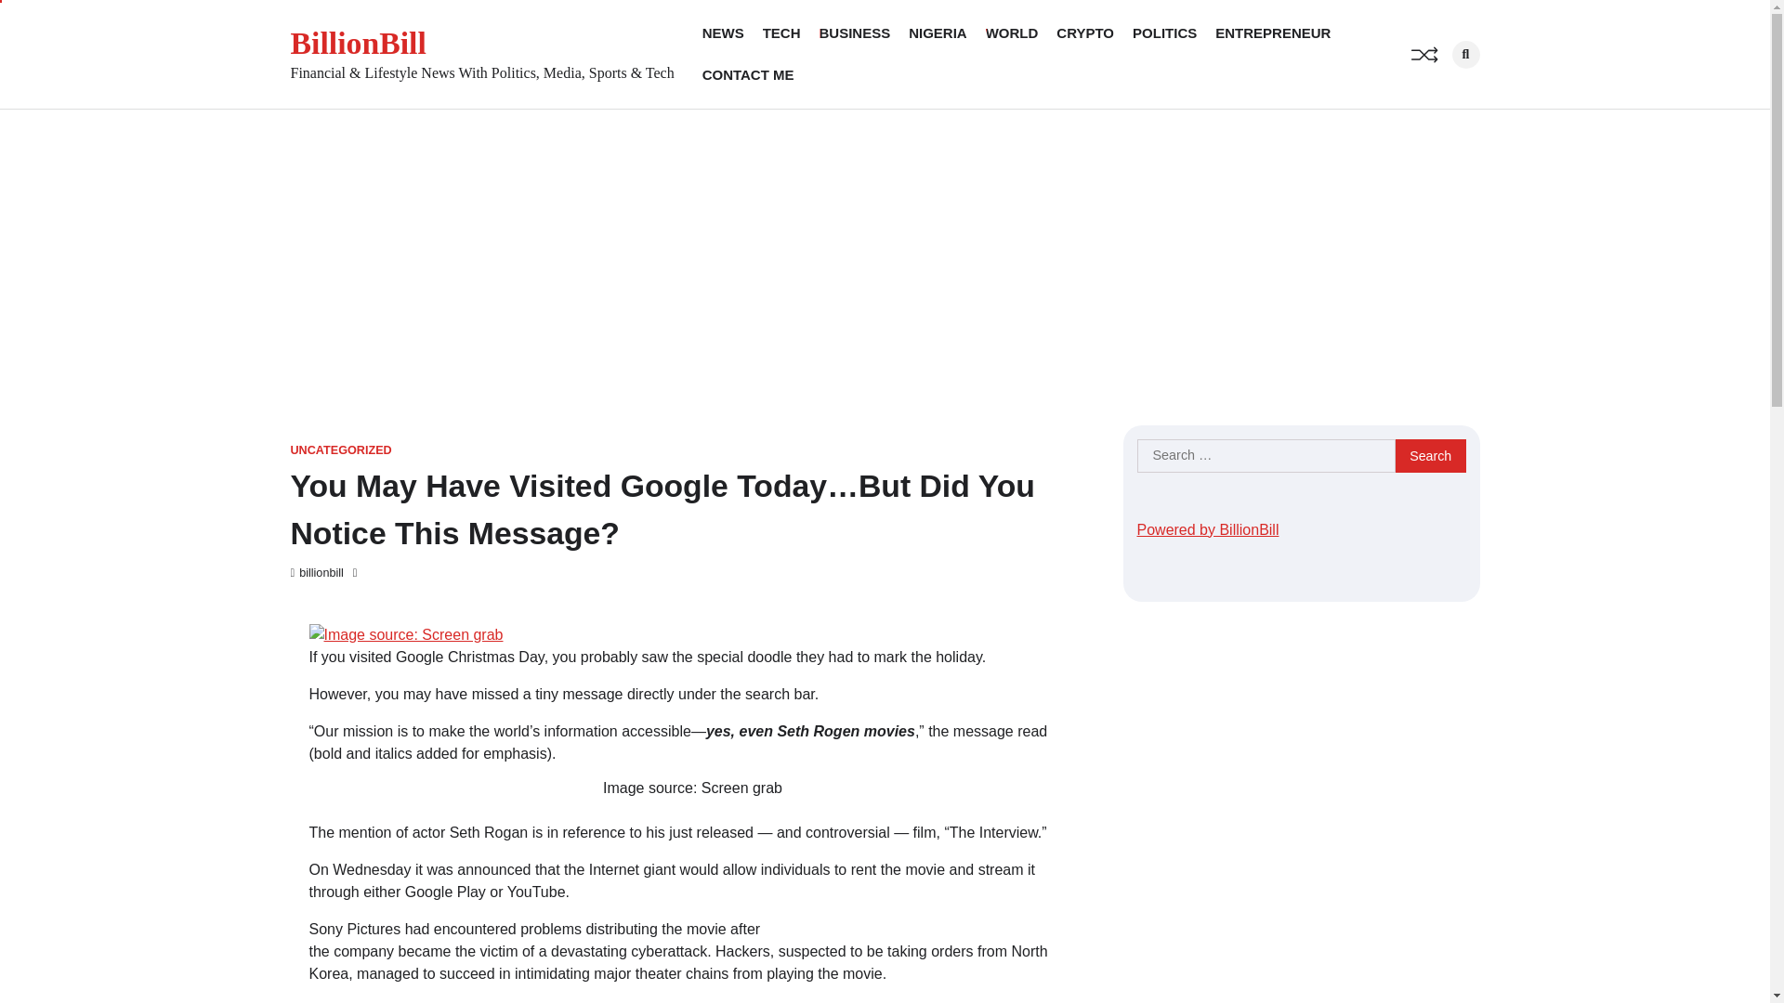  I want to click on billionbill, so click(316, 573).